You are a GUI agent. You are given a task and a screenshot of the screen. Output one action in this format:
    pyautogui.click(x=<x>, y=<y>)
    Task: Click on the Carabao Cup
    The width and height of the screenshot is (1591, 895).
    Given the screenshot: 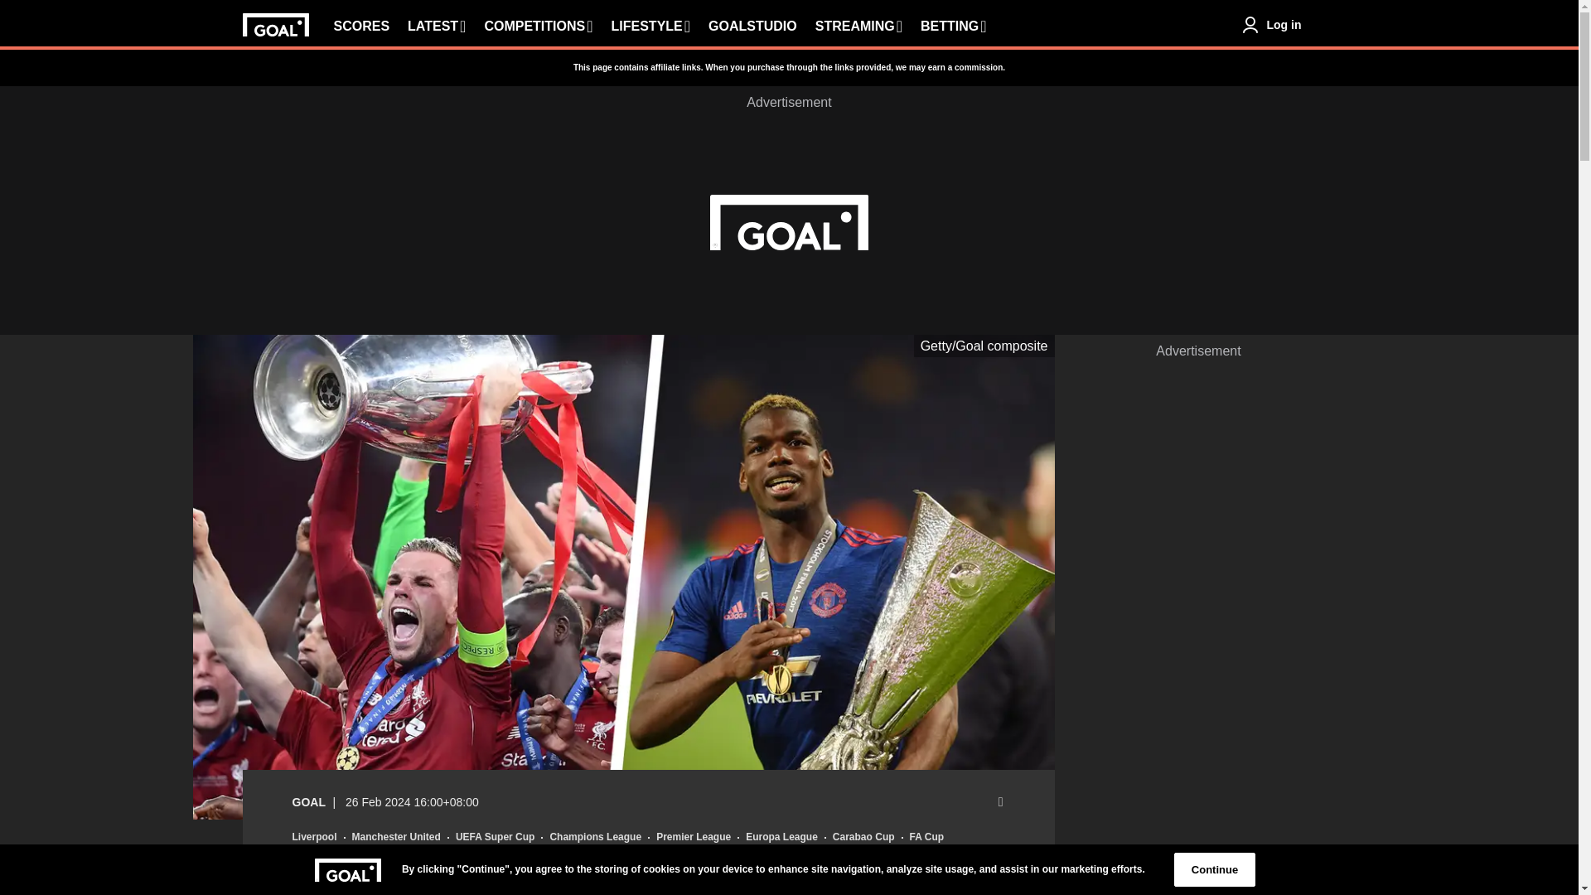 What is the action you would take?
    pyautogui.click(x=863, y=837)
    